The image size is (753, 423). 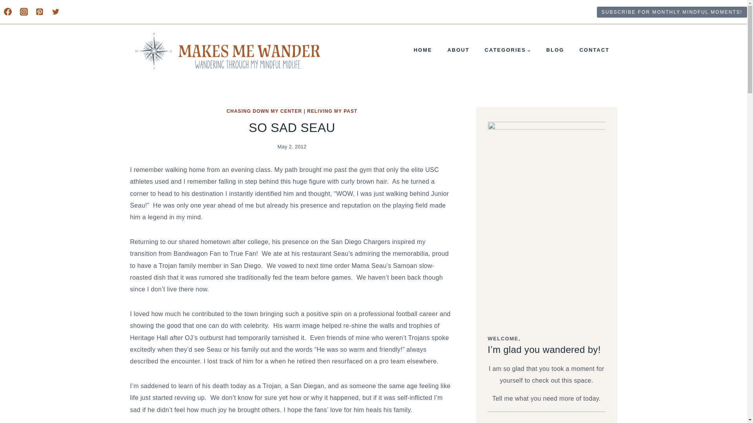 What do you see at coordinates (332, 111) in the screenshot?
I see `RELIVING MY PAST` at bounding box center [332, 111].